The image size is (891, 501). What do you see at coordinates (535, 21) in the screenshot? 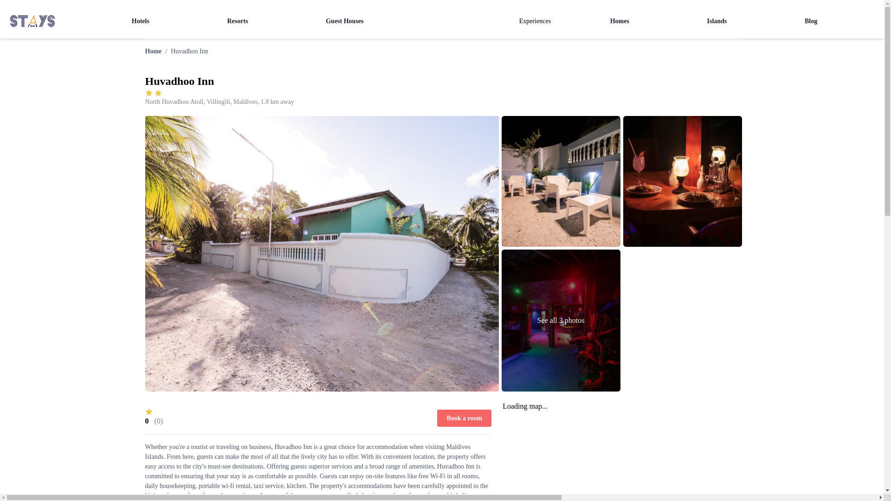
I see `Experiences` at bounding box center [535, 21].